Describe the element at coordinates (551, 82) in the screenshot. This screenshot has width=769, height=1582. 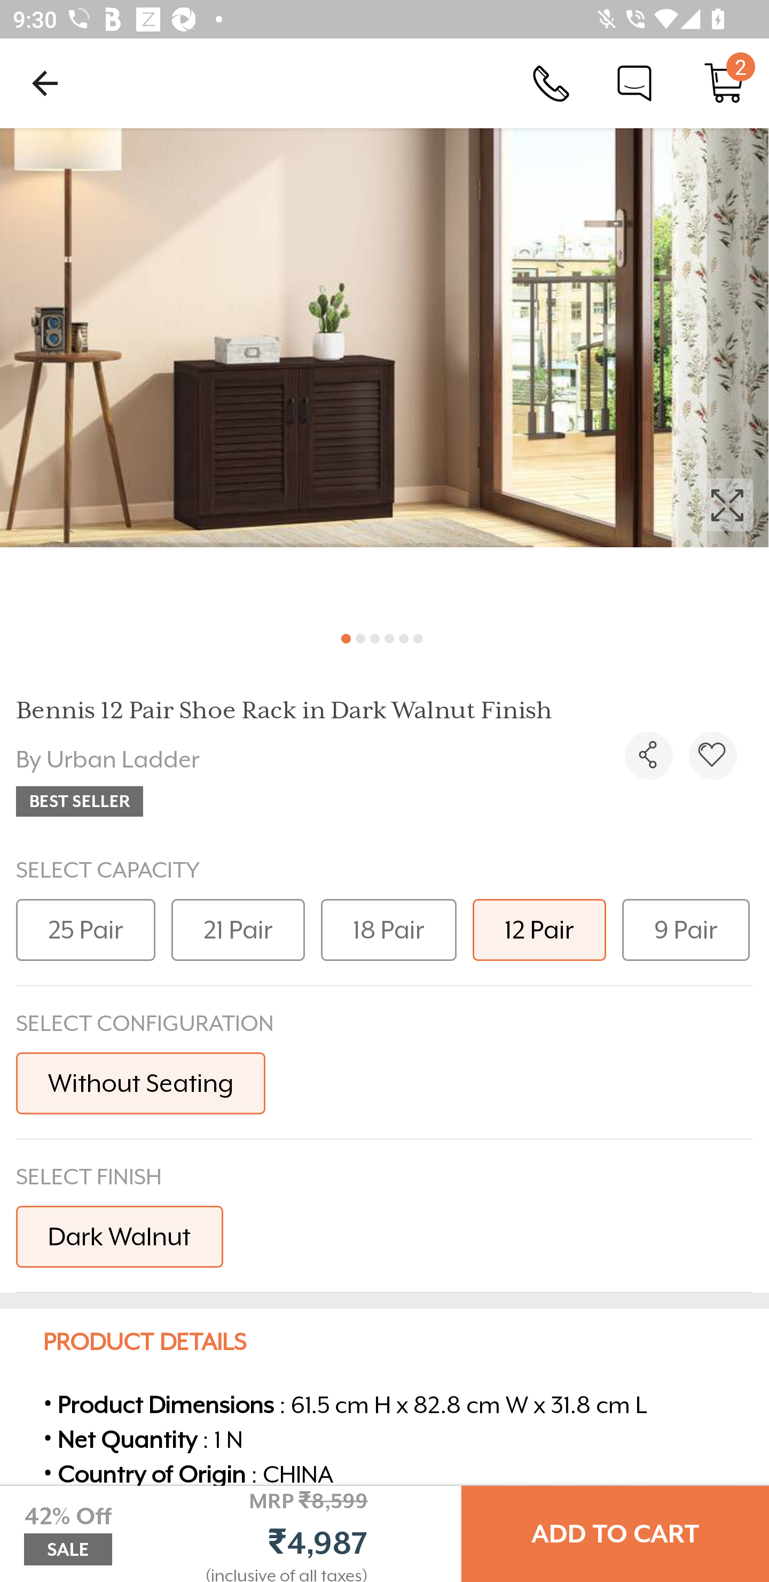
I see `Call Us` at that location.